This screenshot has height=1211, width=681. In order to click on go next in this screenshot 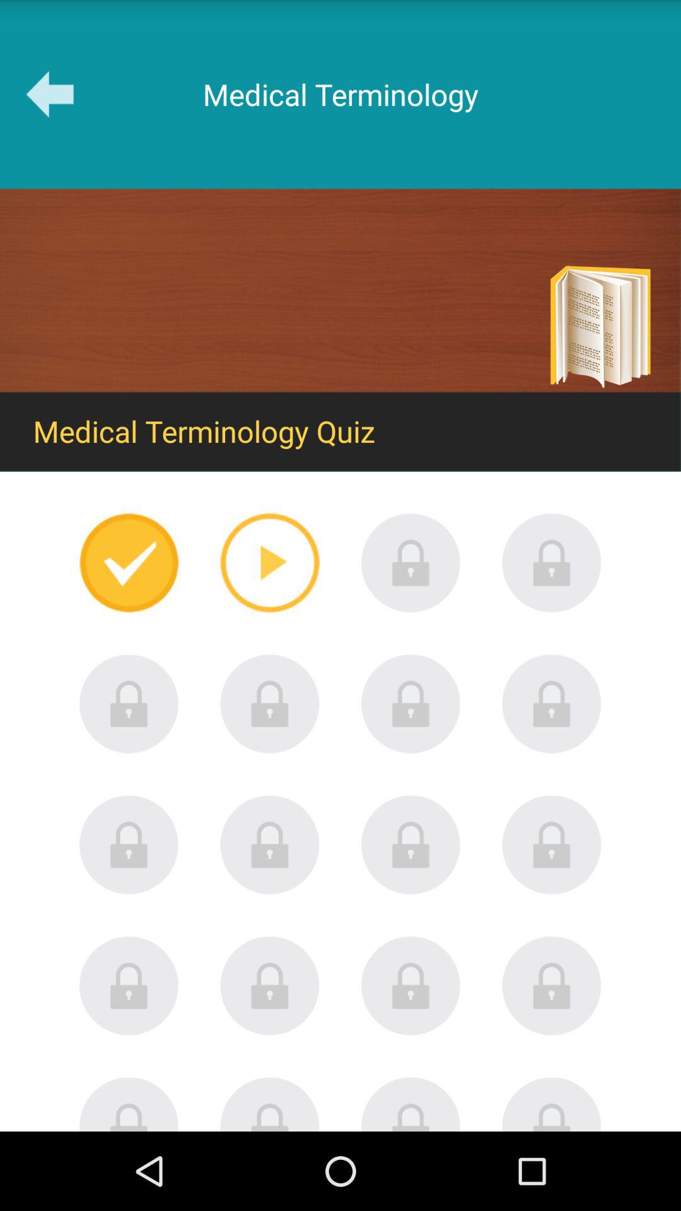, I will do `click(270, 563)`.